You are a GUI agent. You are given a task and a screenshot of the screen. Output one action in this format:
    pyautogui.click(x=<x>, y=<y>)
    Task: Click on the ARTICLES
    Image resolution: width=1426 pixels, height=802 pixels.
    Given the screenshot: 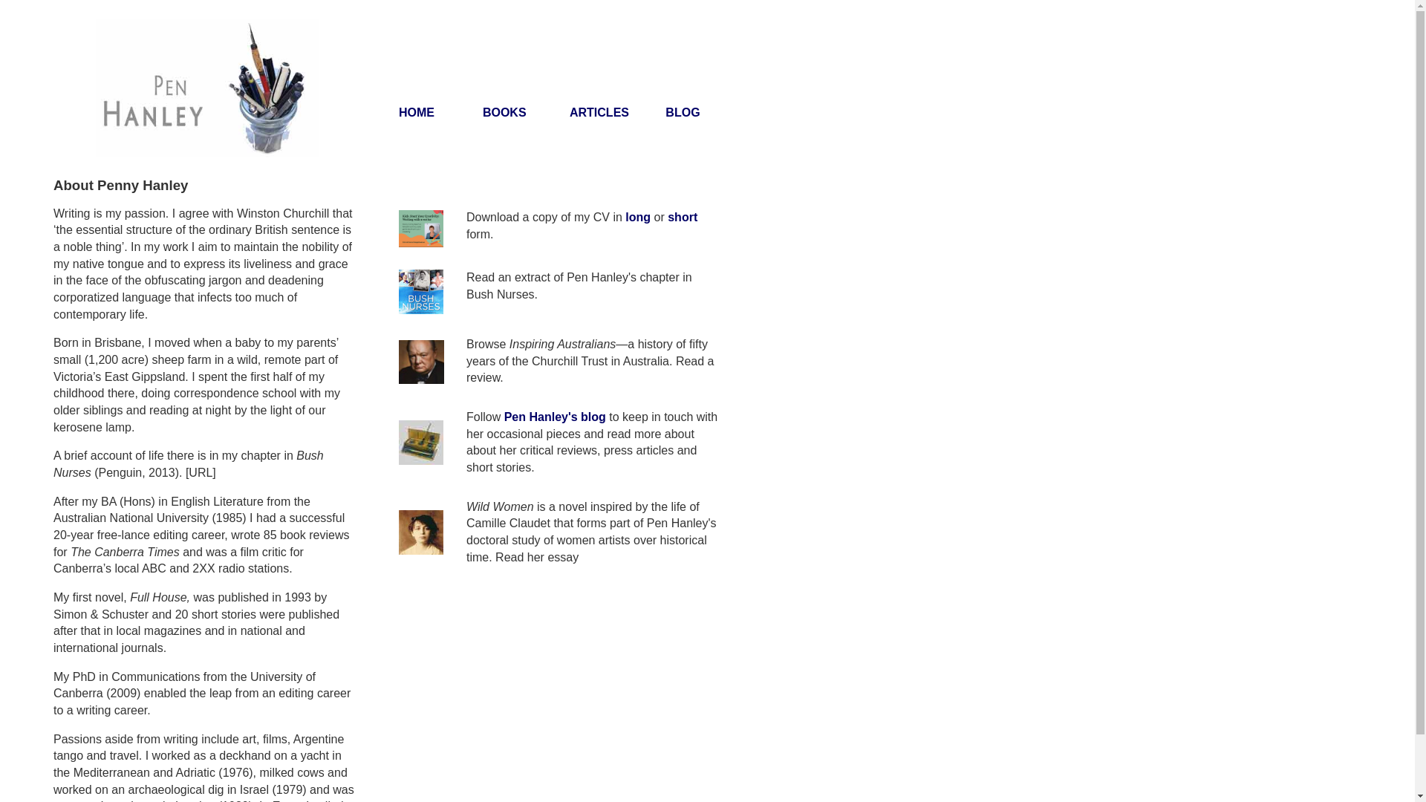 What is the action you would take?
    pyautogui.click(x=599, y=113)
    